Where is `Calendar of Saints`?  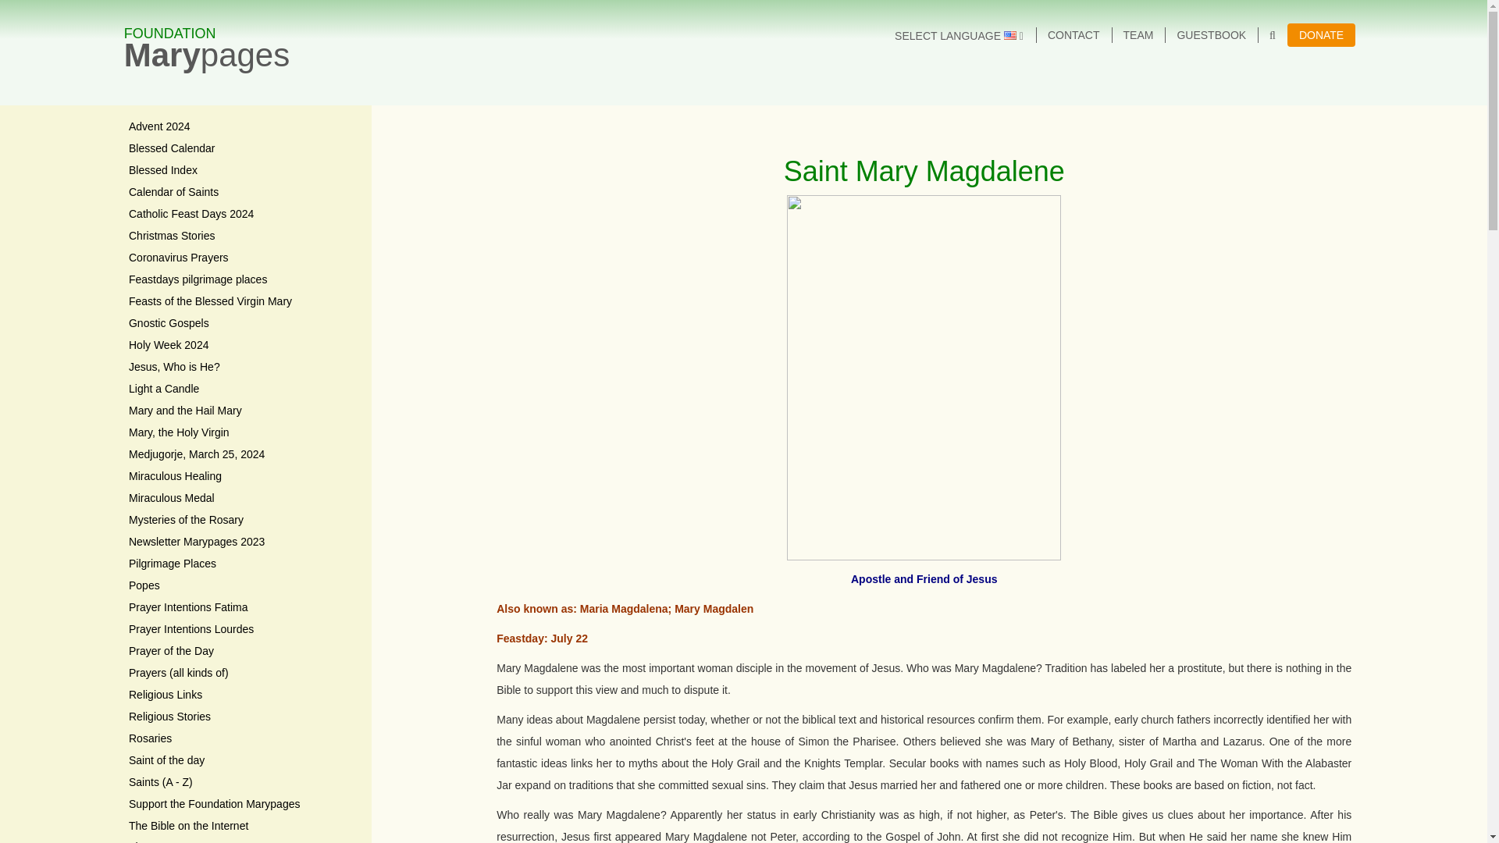 Calendar of Saints is located at coordinates (242, 193).